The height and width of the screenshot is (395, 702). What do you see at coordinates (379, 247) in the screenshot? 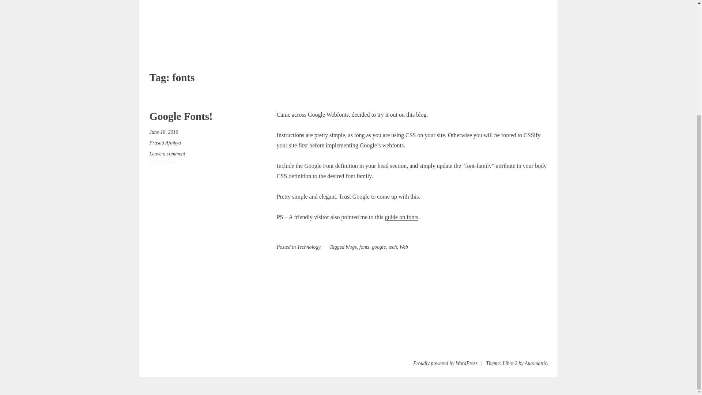
I see `google` at bounding box center [379, 247].